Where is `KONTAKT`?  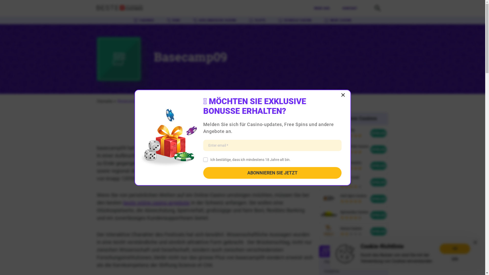 KONTAKT is located at coordinates (350, 8).